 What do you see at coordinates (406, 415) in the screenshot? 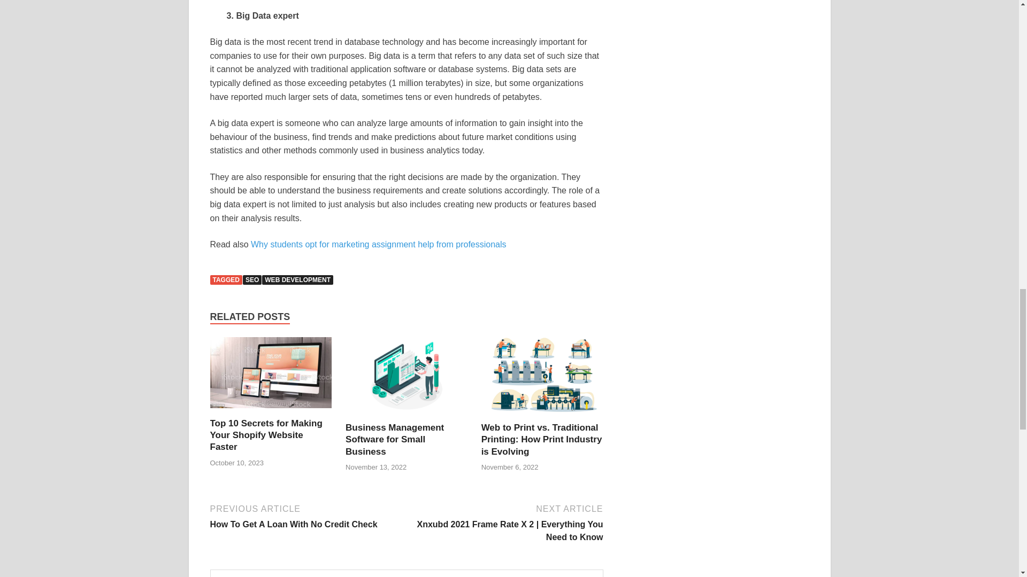
I see `Business Management Software for Small Business` at bounding box center [406, 415].